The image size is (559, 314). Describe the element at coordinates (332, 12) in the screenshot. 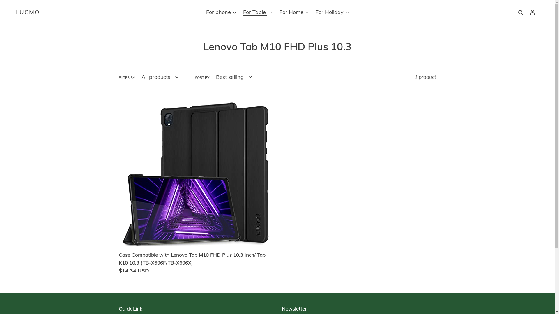

I see `For Holiday` at that location.